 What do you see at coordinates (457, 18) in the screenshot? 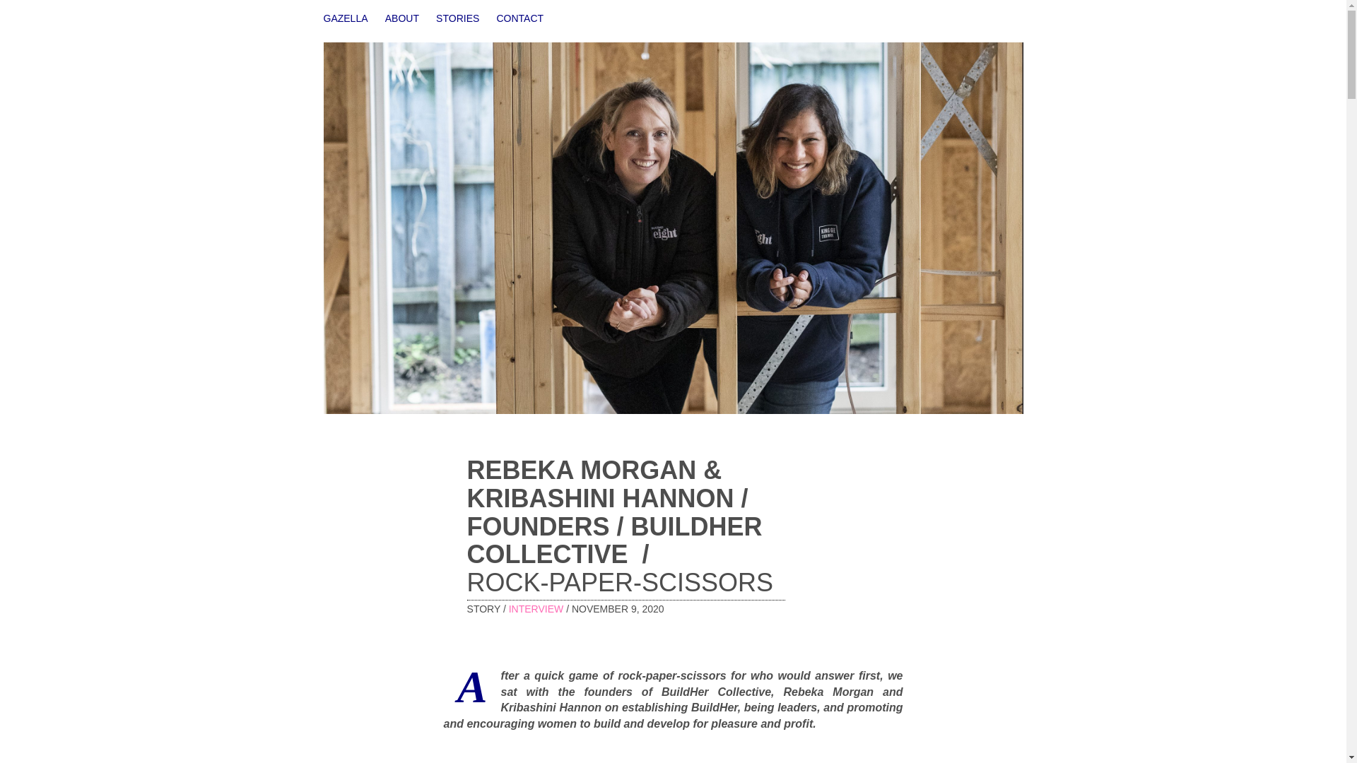
I see `STORIES` at bounding box center [457, 18].